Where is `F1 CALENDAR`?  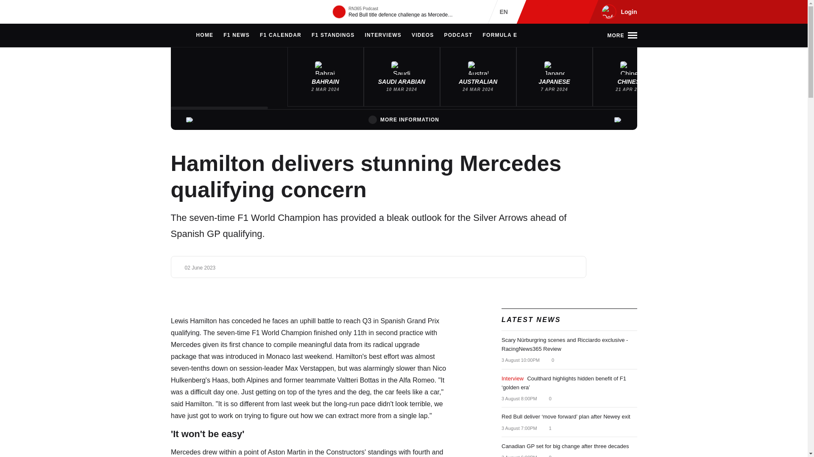
F1 CALENDAR is located at coordinates (280, 36).